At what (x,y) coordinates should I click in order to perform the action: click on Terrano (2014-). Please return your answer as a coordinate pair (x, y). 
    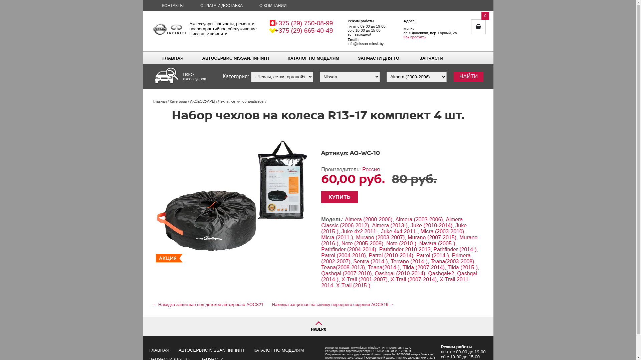
    Looking at the image, I should click on (409, 261).